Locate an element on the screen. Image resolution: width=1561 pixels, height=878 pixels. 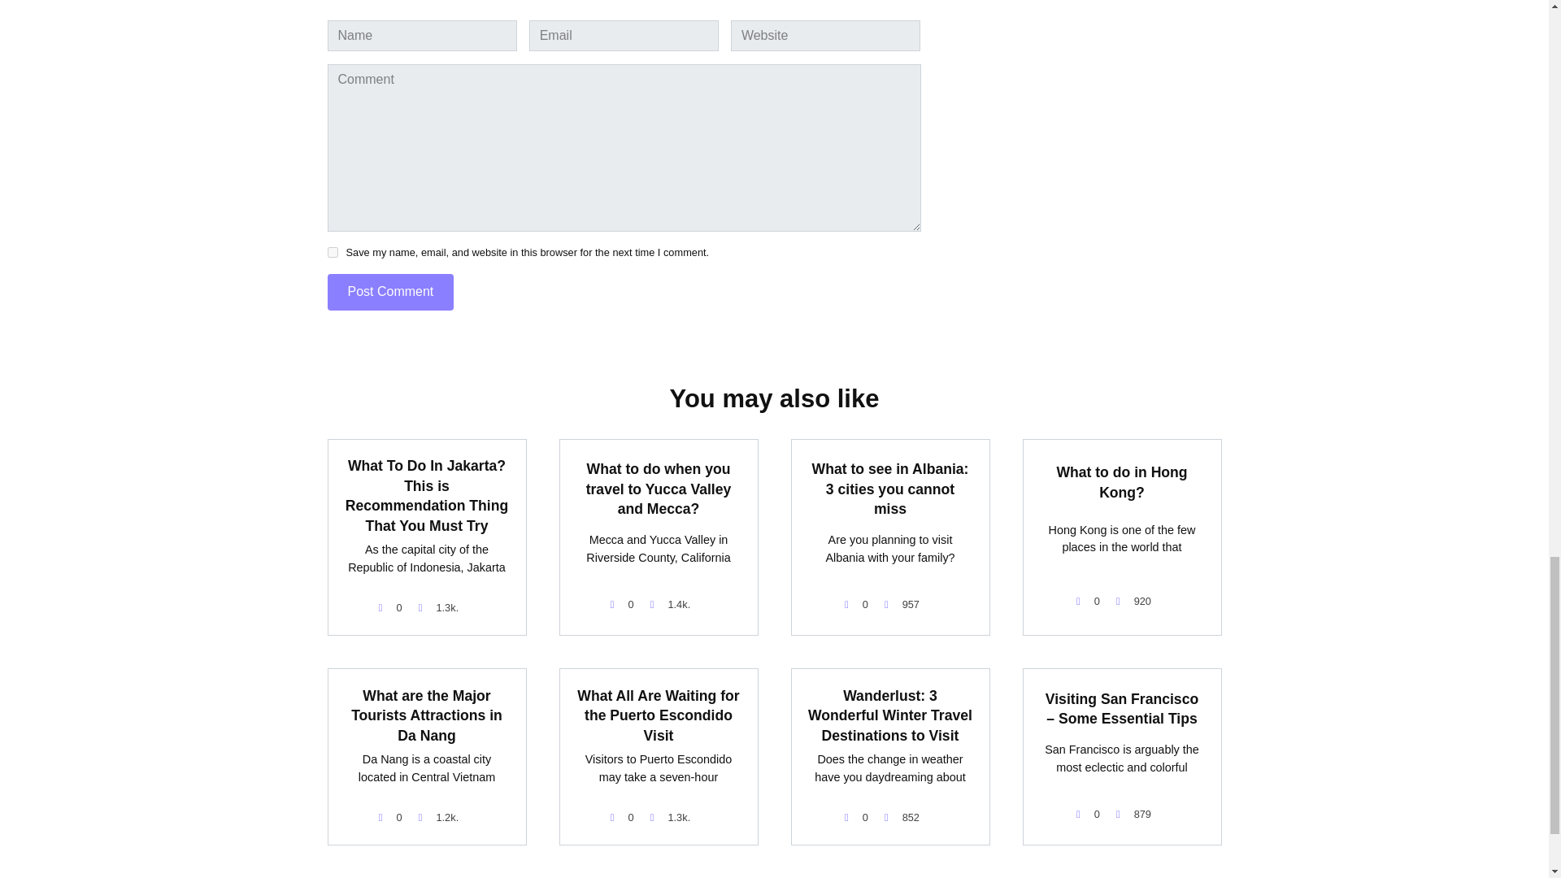
What to do in Hong Kong? is located at coordinates (1121, 481).